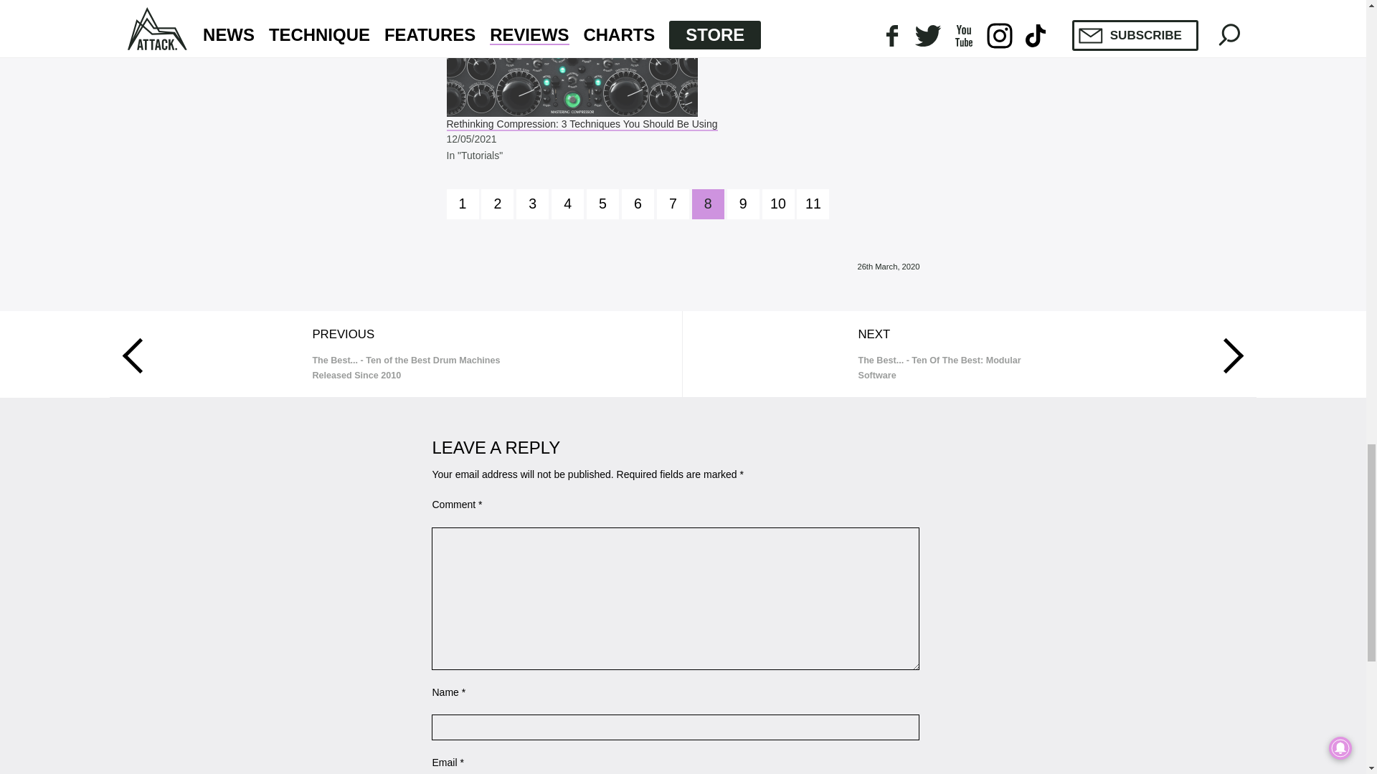  Describe the element at coordinates (683, 59) in the screenshot. I see `Rethinking Compression: 3 Techniques You Should Be Using` at that location.